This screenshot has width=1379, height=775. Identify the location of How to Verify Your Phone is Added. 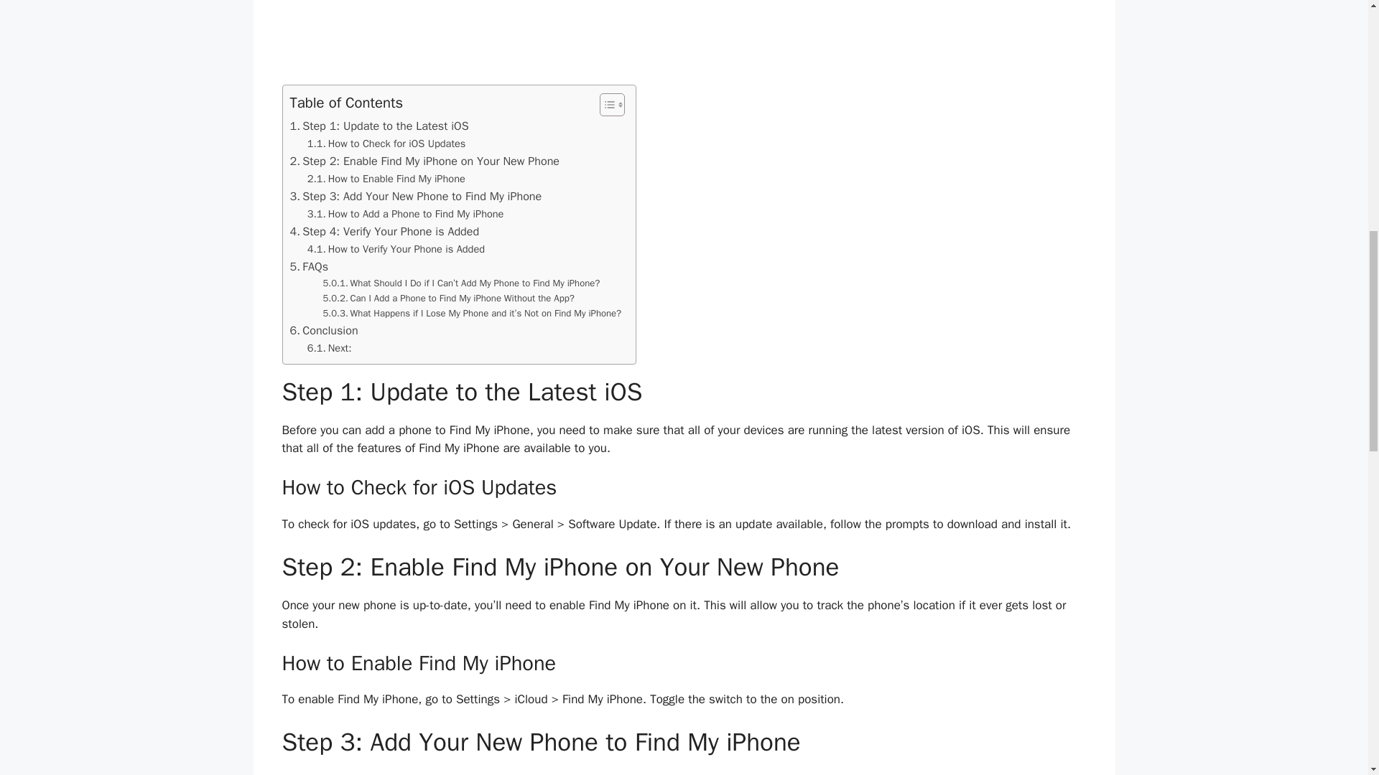
(396, 248).